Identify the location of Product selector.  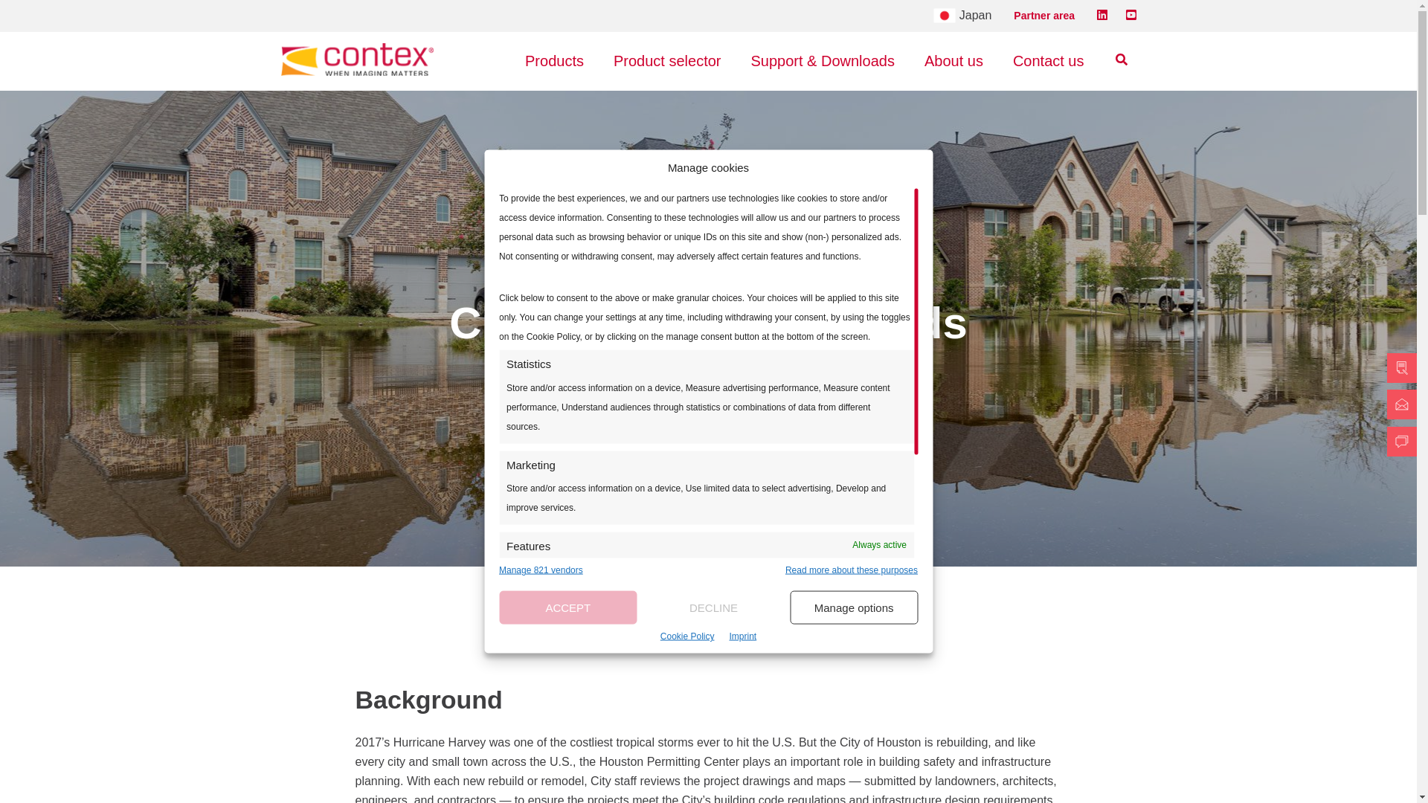
(666, 61).